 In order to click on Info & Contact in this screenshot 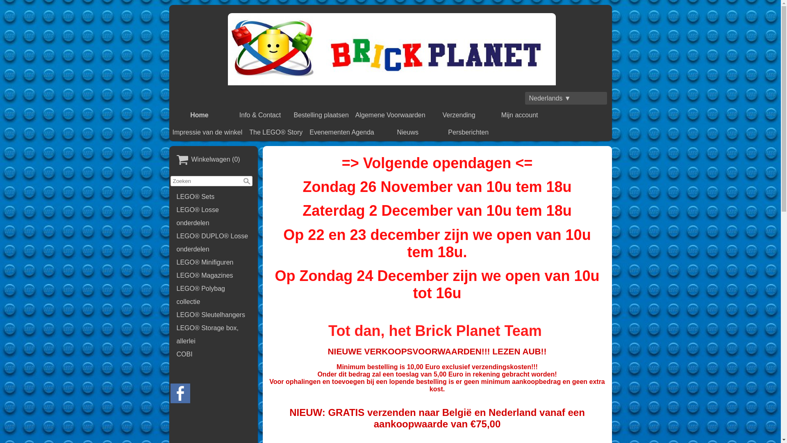, I will do `click(260, 115)`.